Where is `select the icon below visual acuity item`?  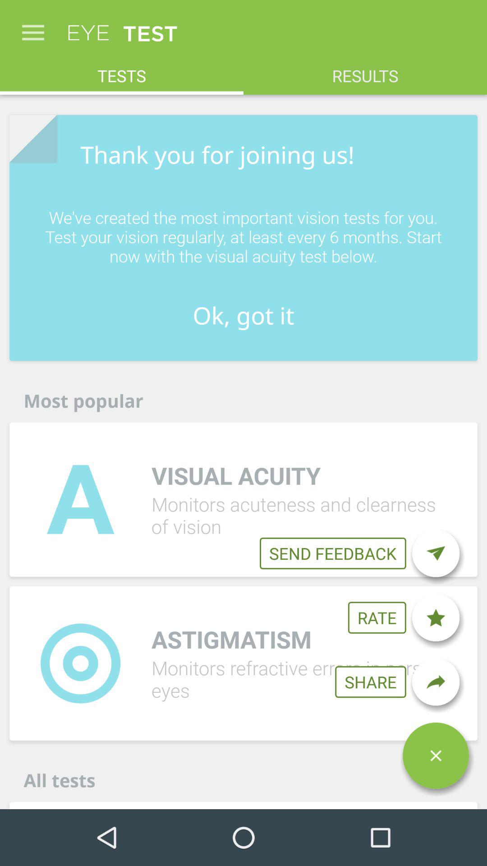
select the icon below visual acuity item is located at coordinates (333, 553).